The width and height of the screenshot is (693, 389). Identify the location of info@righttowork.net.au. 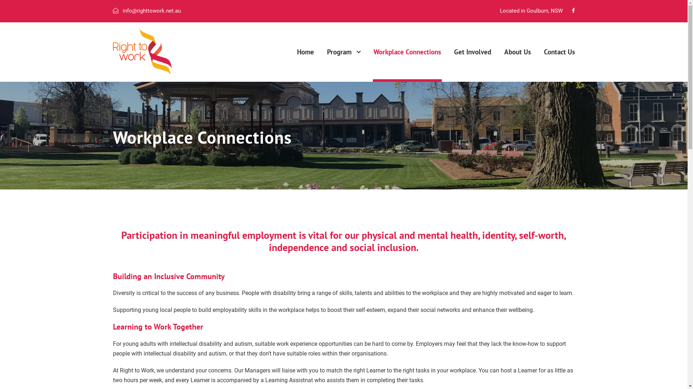
(152, 11).